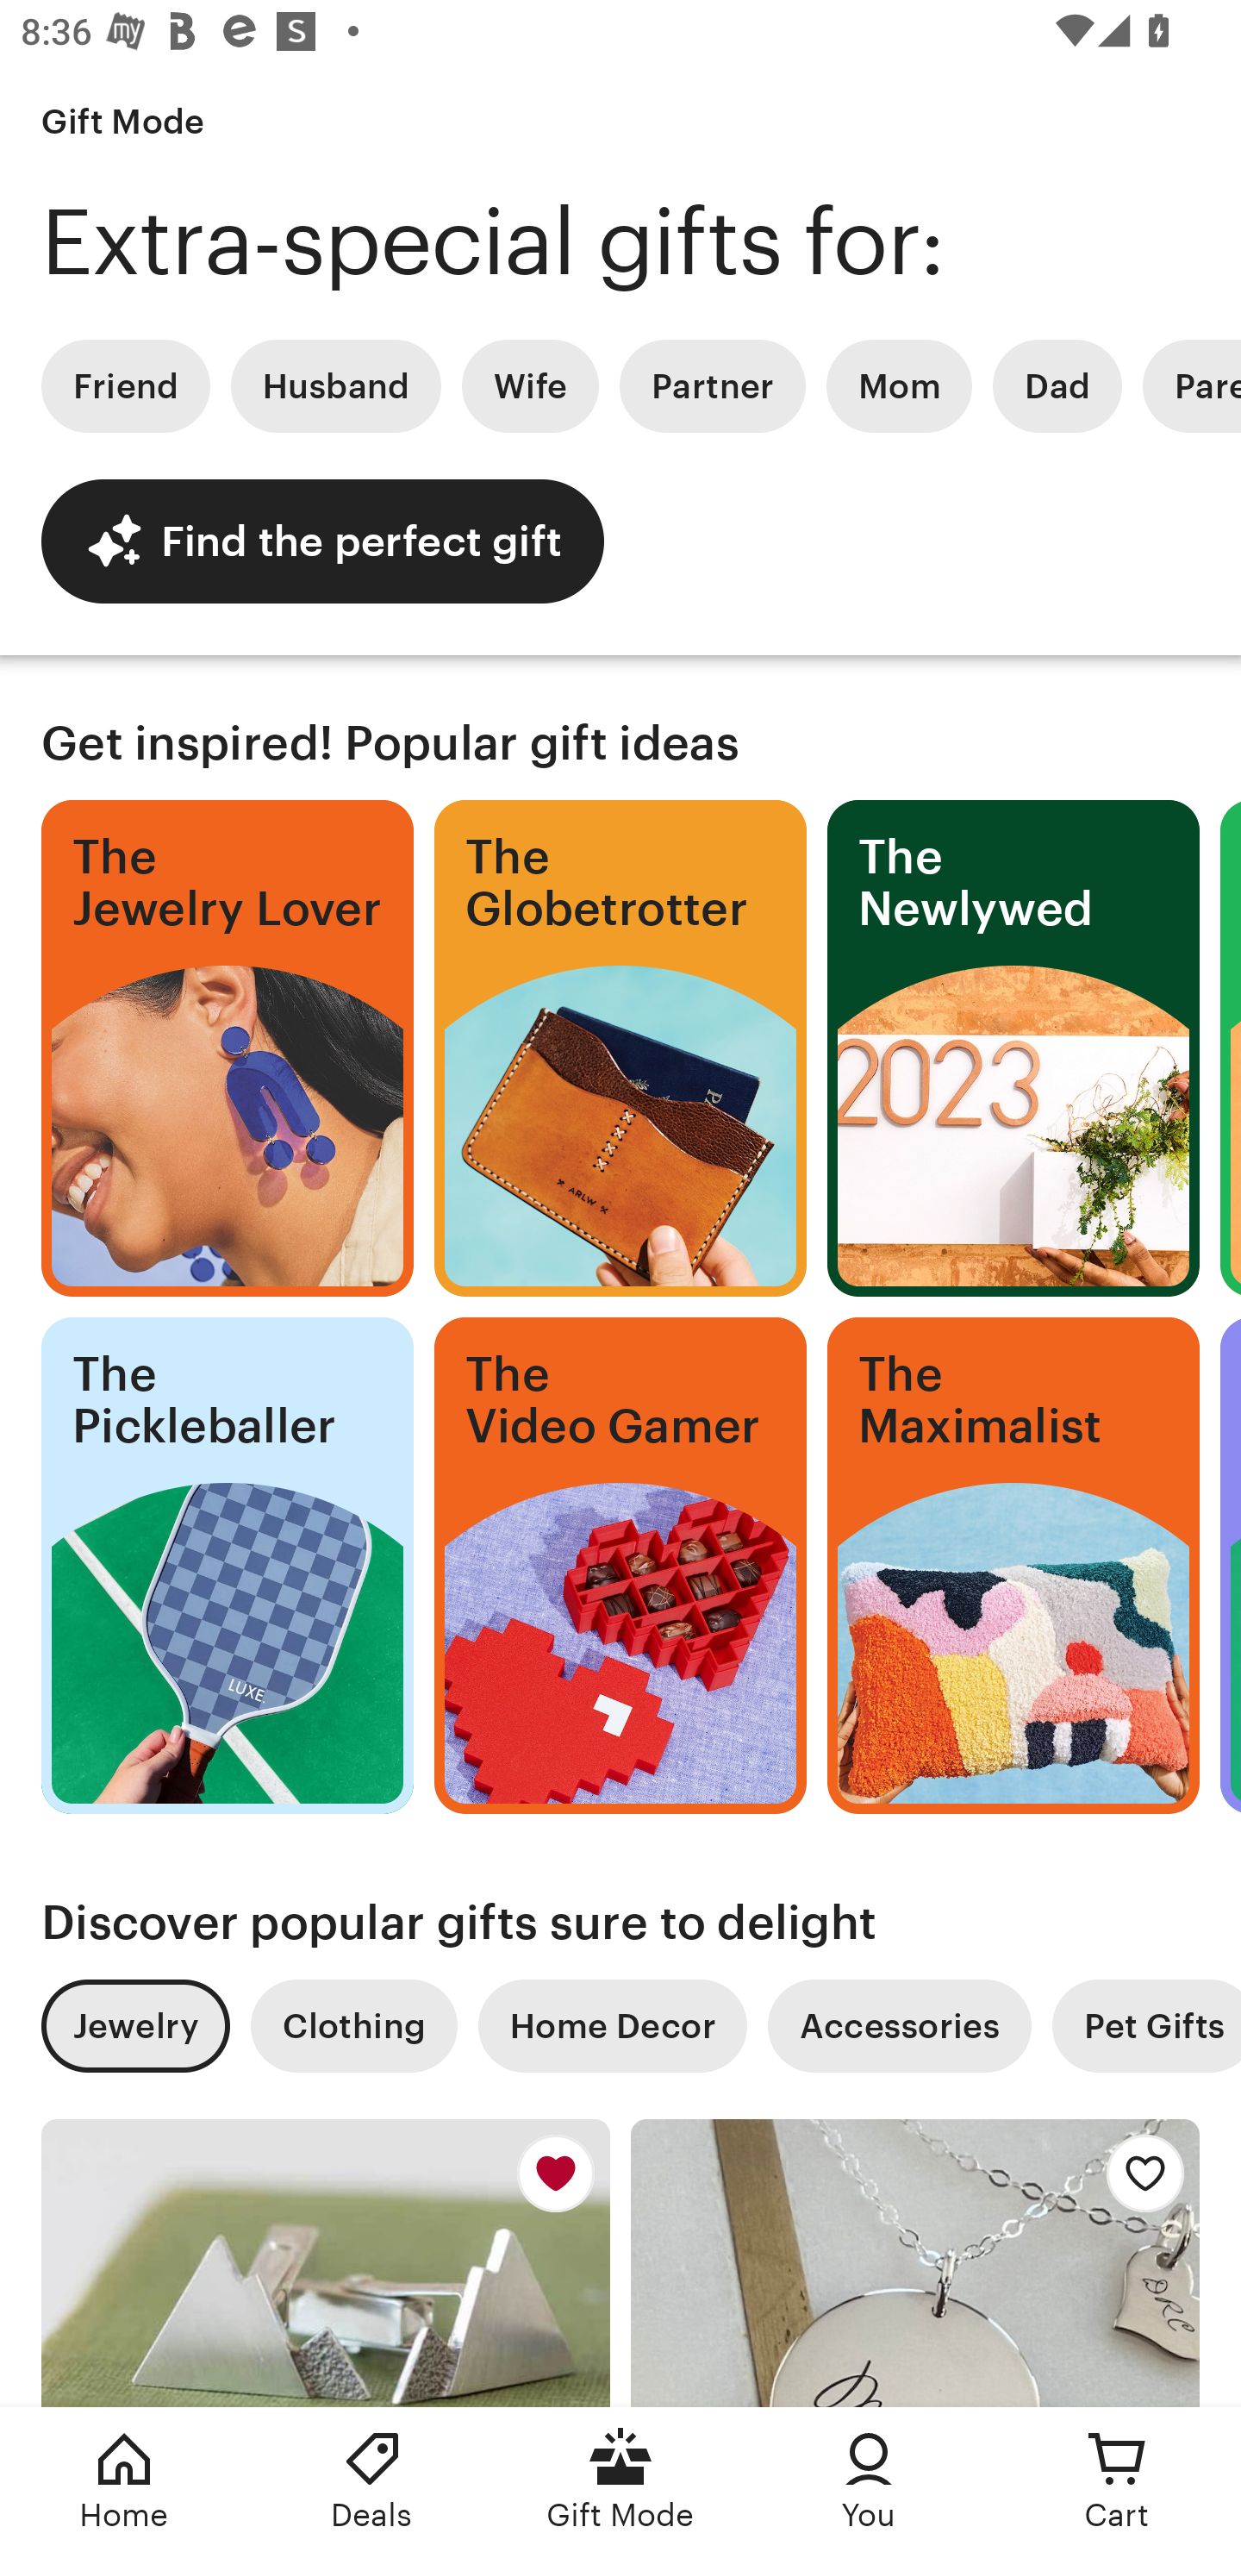  I want to click on The Jewelry Lover, so click(227, 1048).